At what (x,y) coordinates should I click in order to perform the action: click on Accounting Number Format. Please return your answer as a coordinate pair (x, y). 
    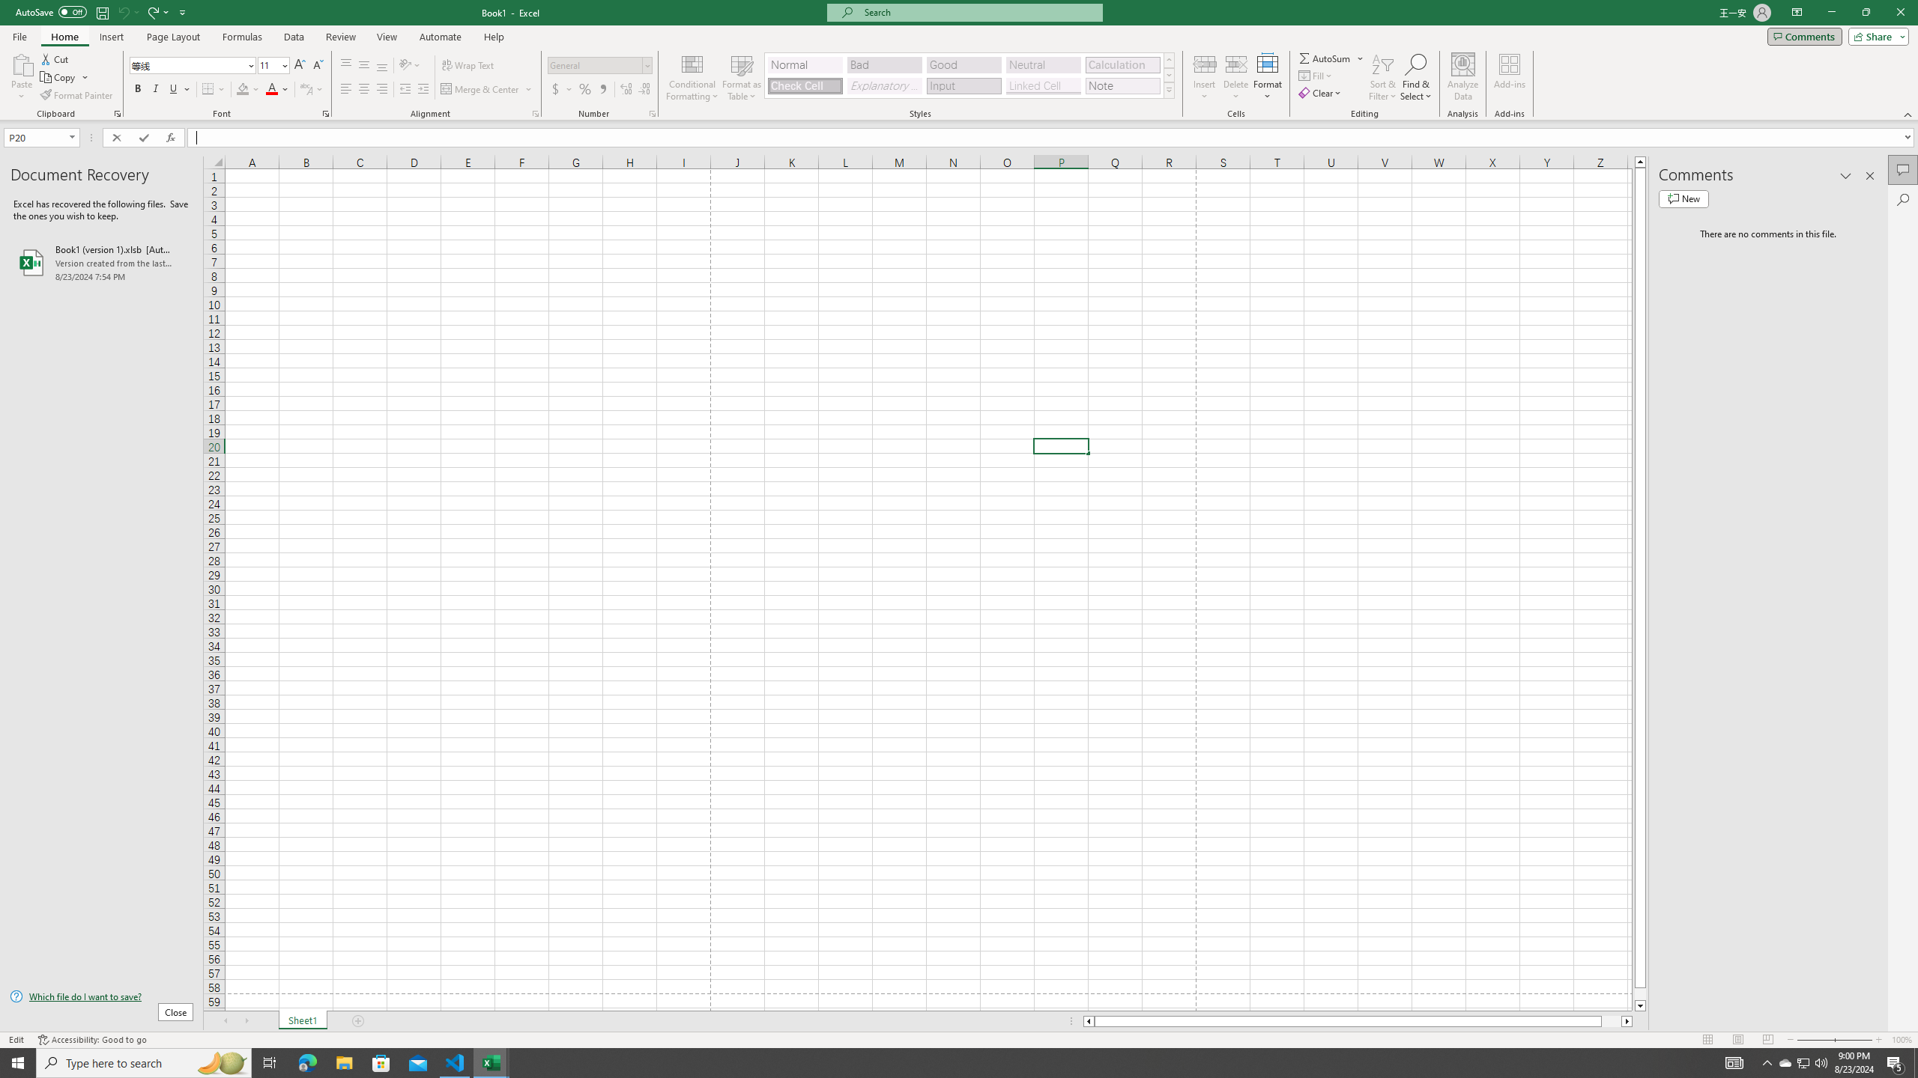
    Looking at the image, I should click on (562, 90).